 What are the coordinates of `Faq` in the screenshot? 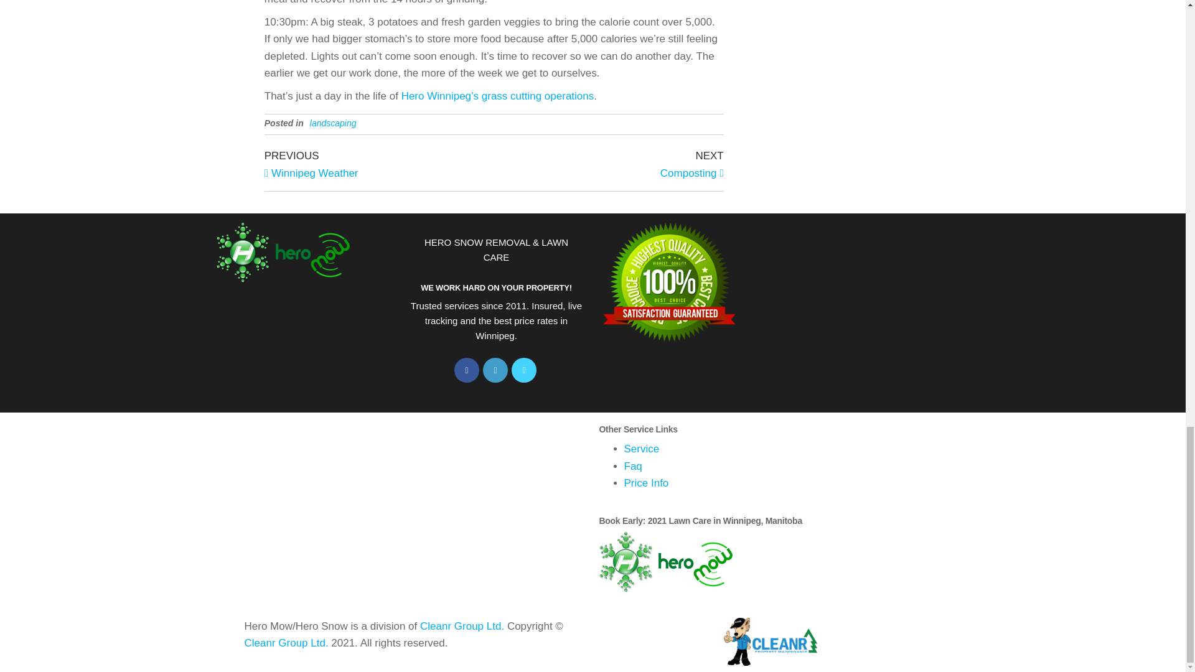 It's located at (632, 466).